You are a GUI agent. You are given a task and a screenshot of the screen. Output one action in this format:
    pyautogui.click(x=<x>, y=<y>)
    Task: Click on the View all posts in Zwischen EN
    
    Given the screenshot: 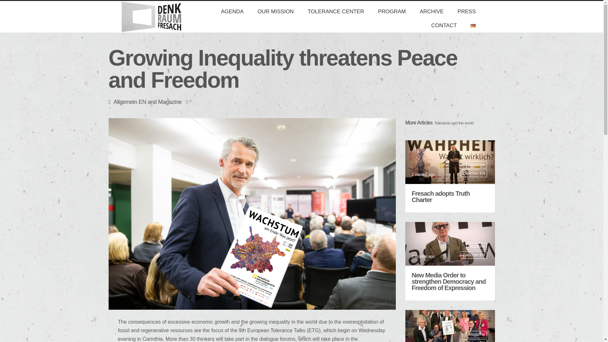 What is the action you would take?
    pyautogui.click(x=474, y=173)
    